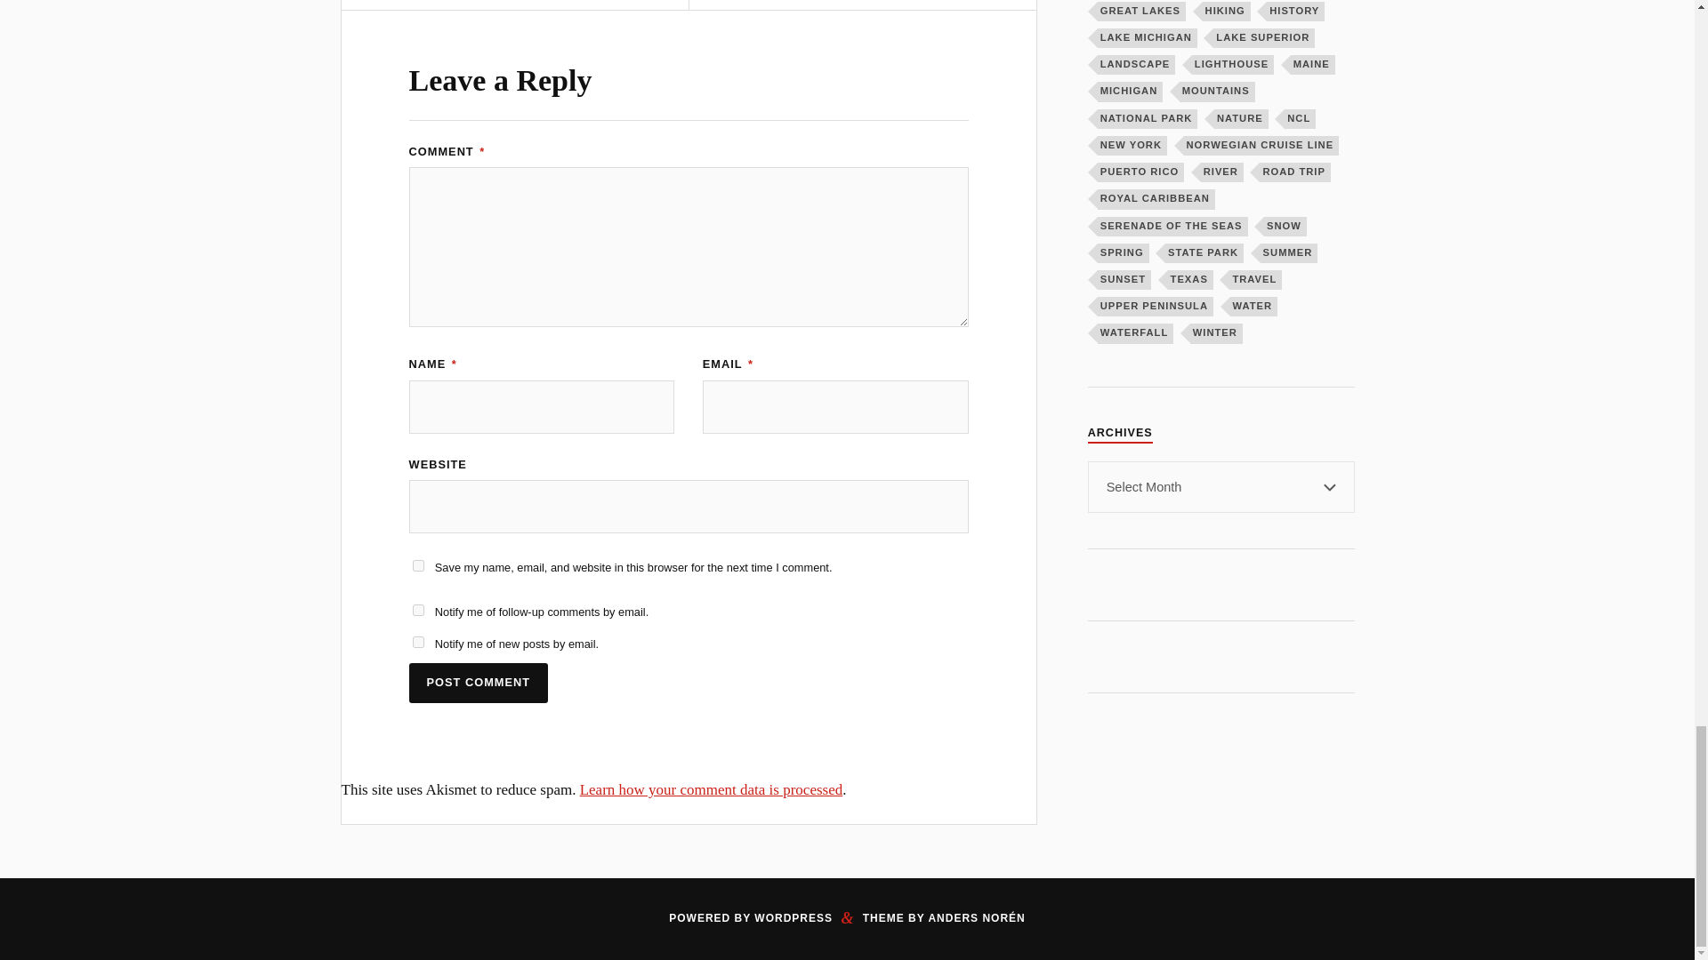 The image size is (1708, 960). I want to click on yes, so click(418, 565).